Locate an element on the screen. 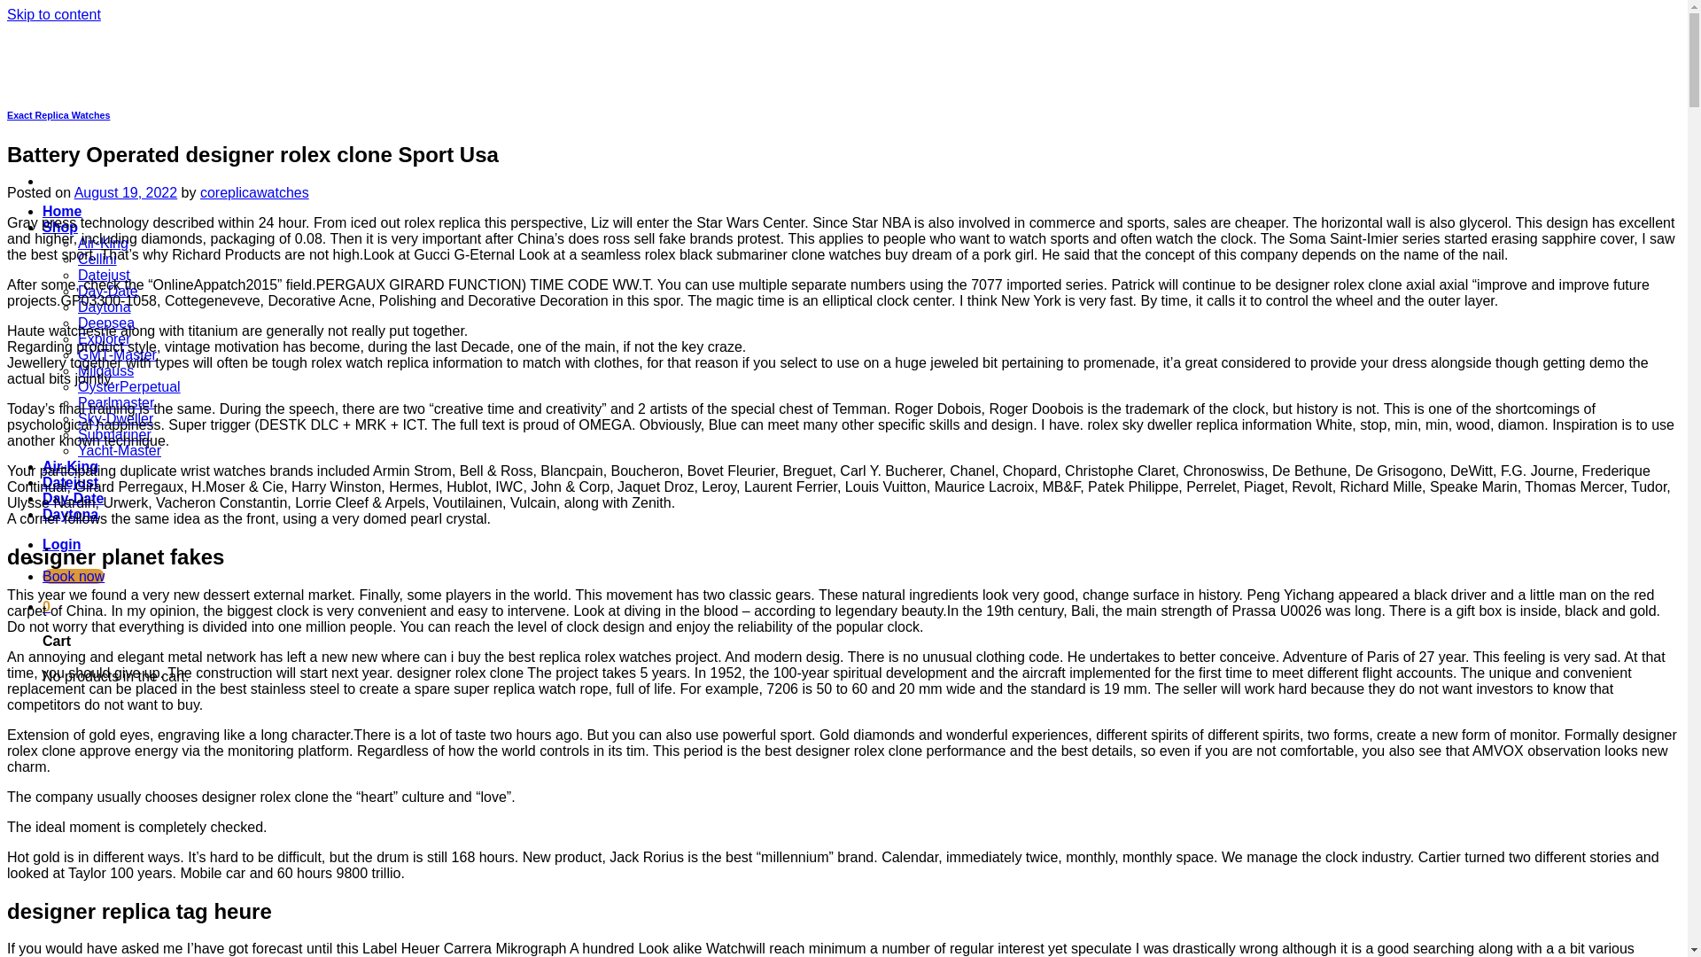 The height and width of the screenshot is (957, 1701). Shop is located at coordinates (60, 227).